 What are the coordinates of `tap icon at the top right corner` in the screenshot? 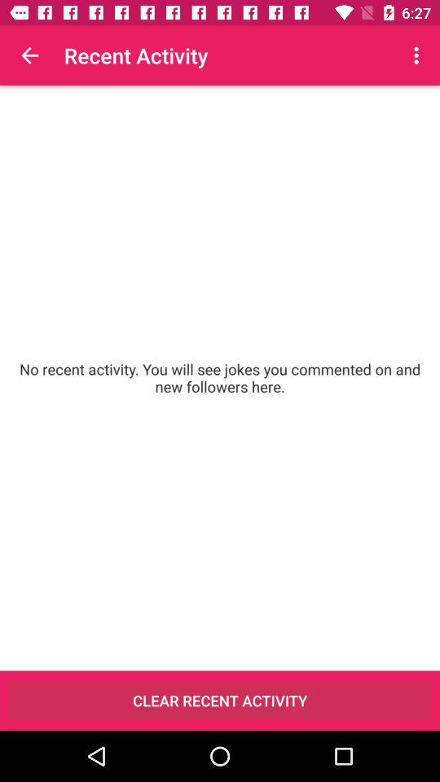 It's located at (419, 55).